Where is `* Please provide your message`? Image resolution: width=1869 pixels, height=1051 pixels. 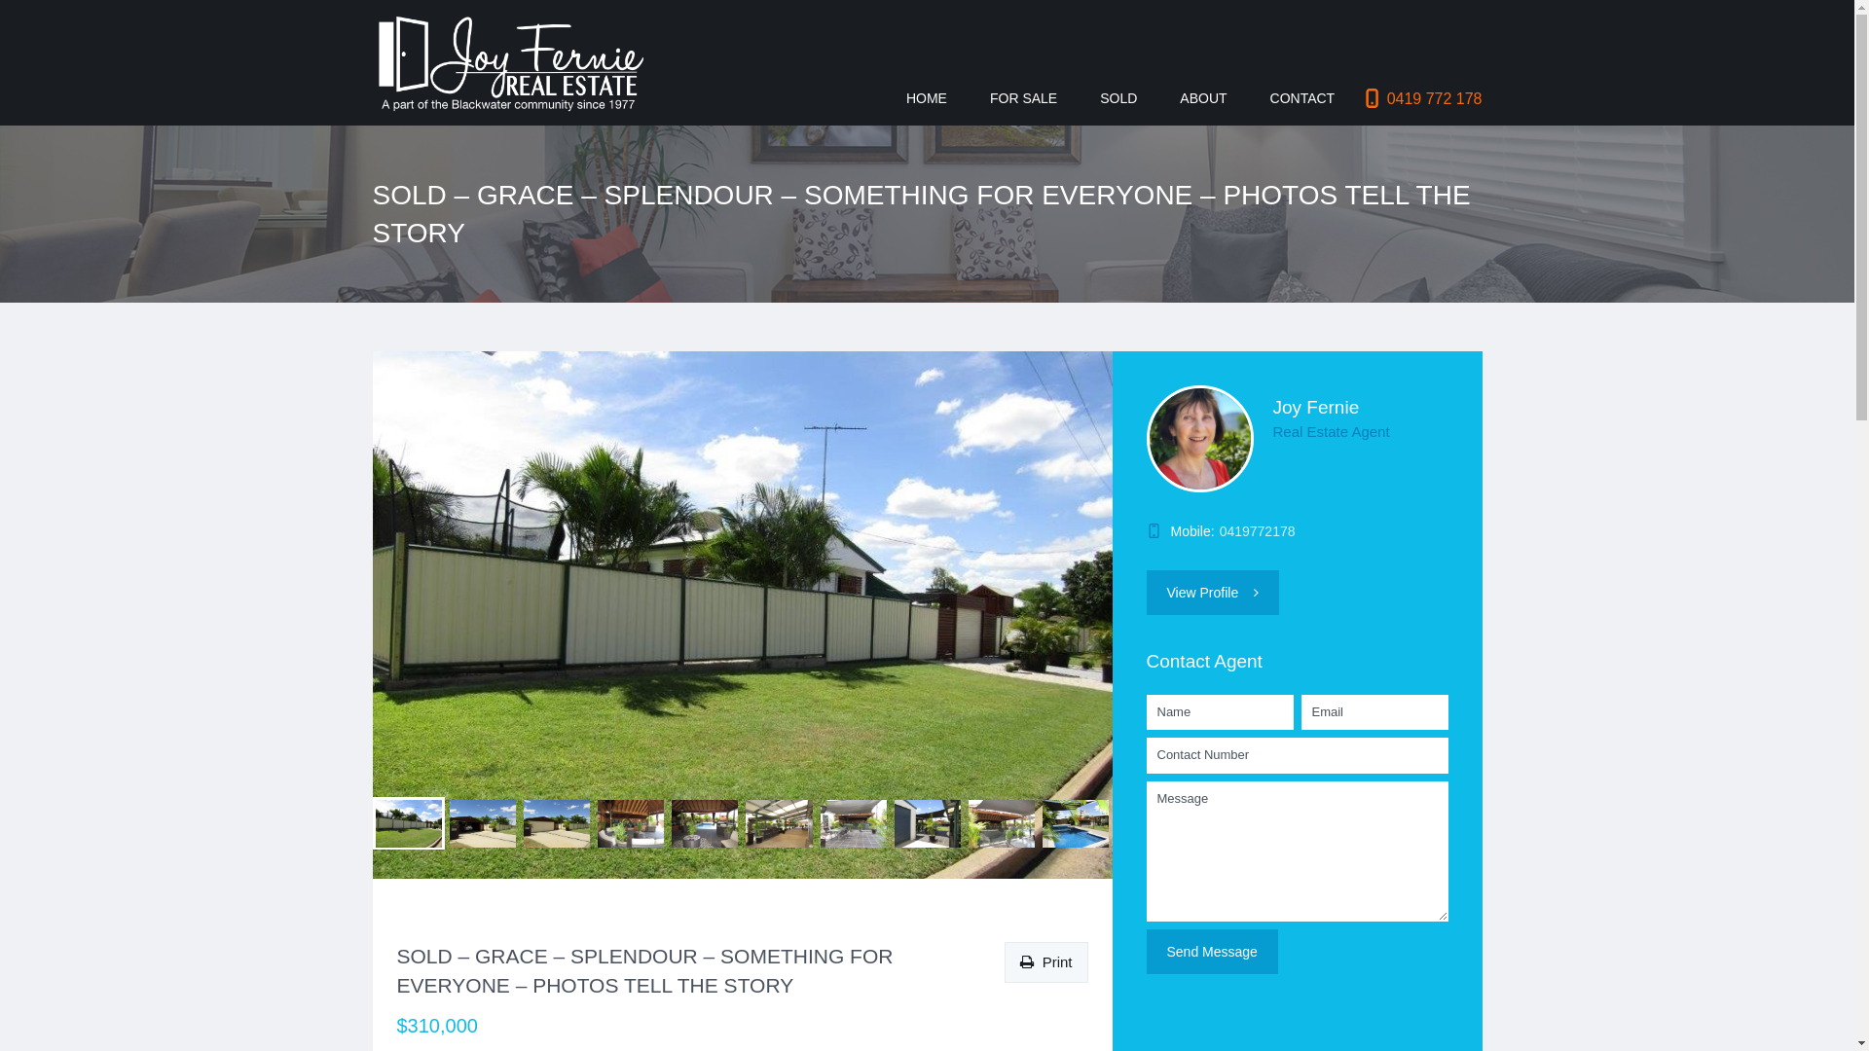 * Please provide your message is located at coordinates (1298, 852).